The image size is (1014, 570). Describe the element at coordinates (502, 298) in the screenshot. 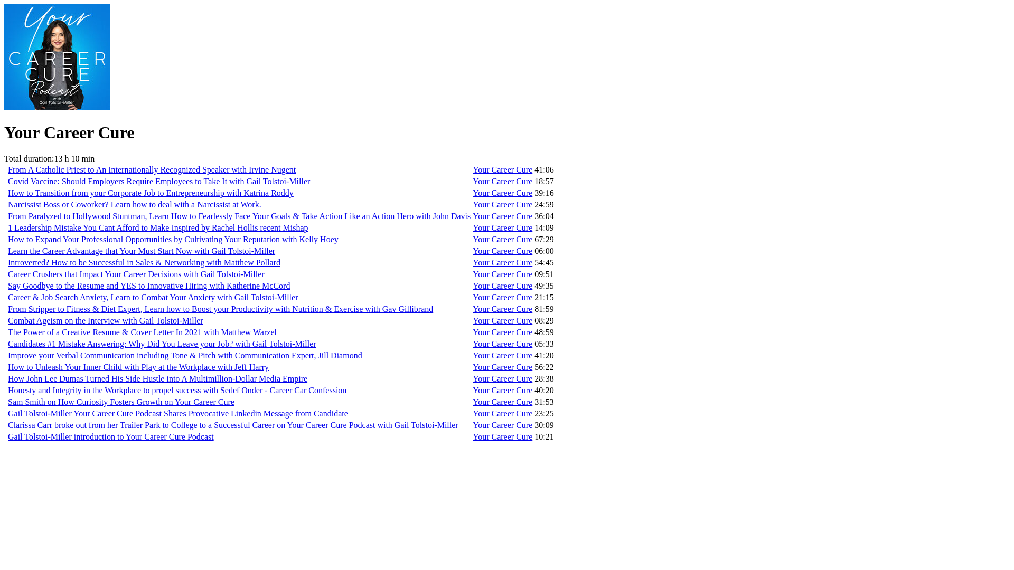

I see `Your Career Cure` at that location.